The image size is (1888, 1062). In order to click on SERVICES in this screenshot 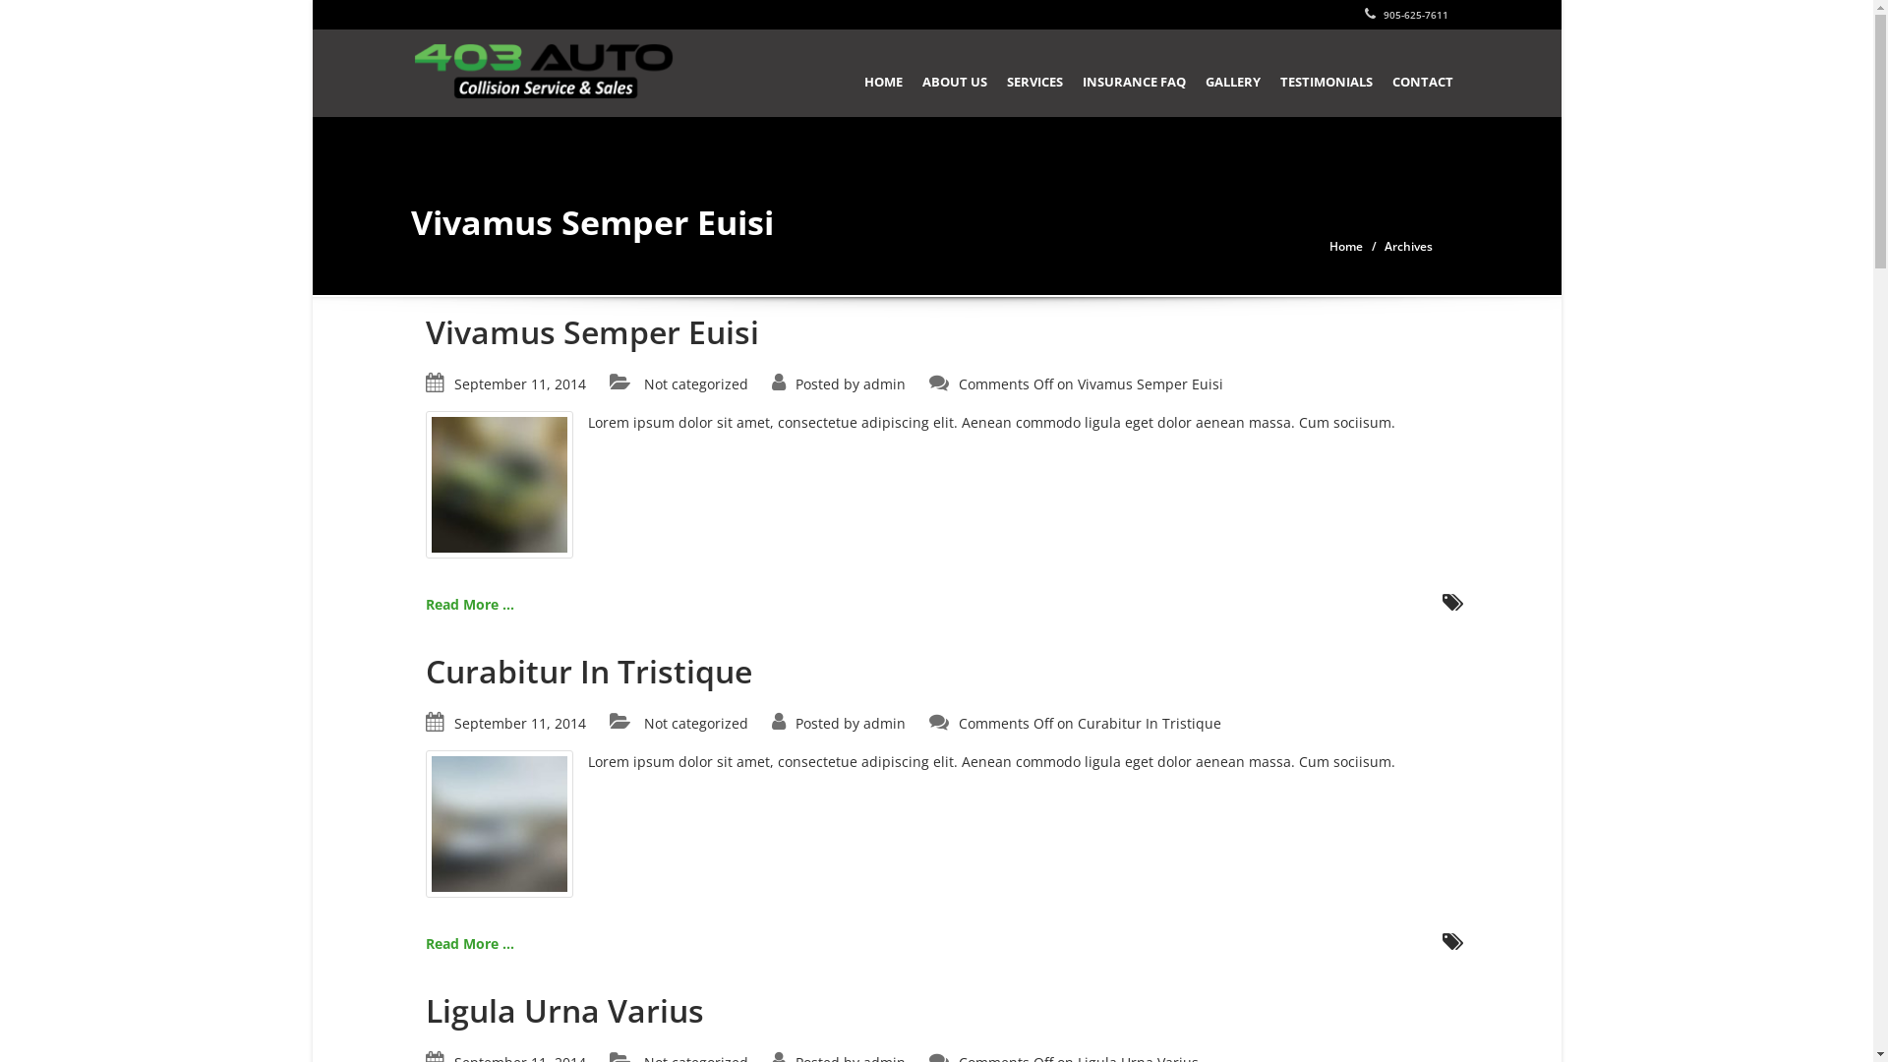, I will do `click(1034, 73)`.